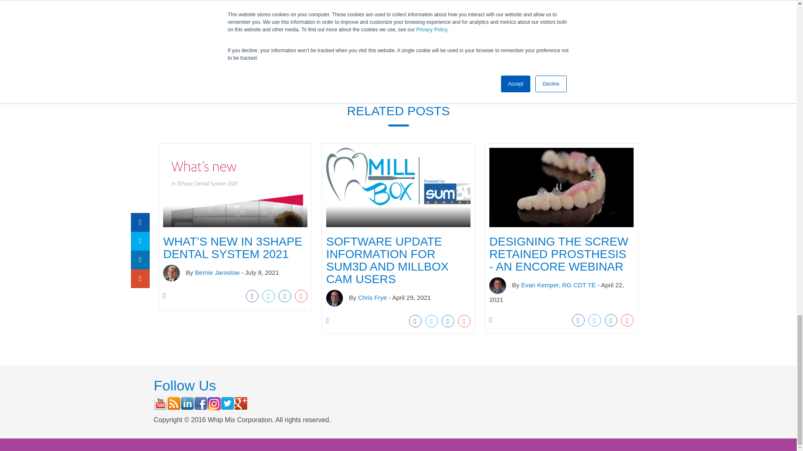 This screenshot has width=803, height=451. I want to click on Share on LinkedIn, so click(611, 320).